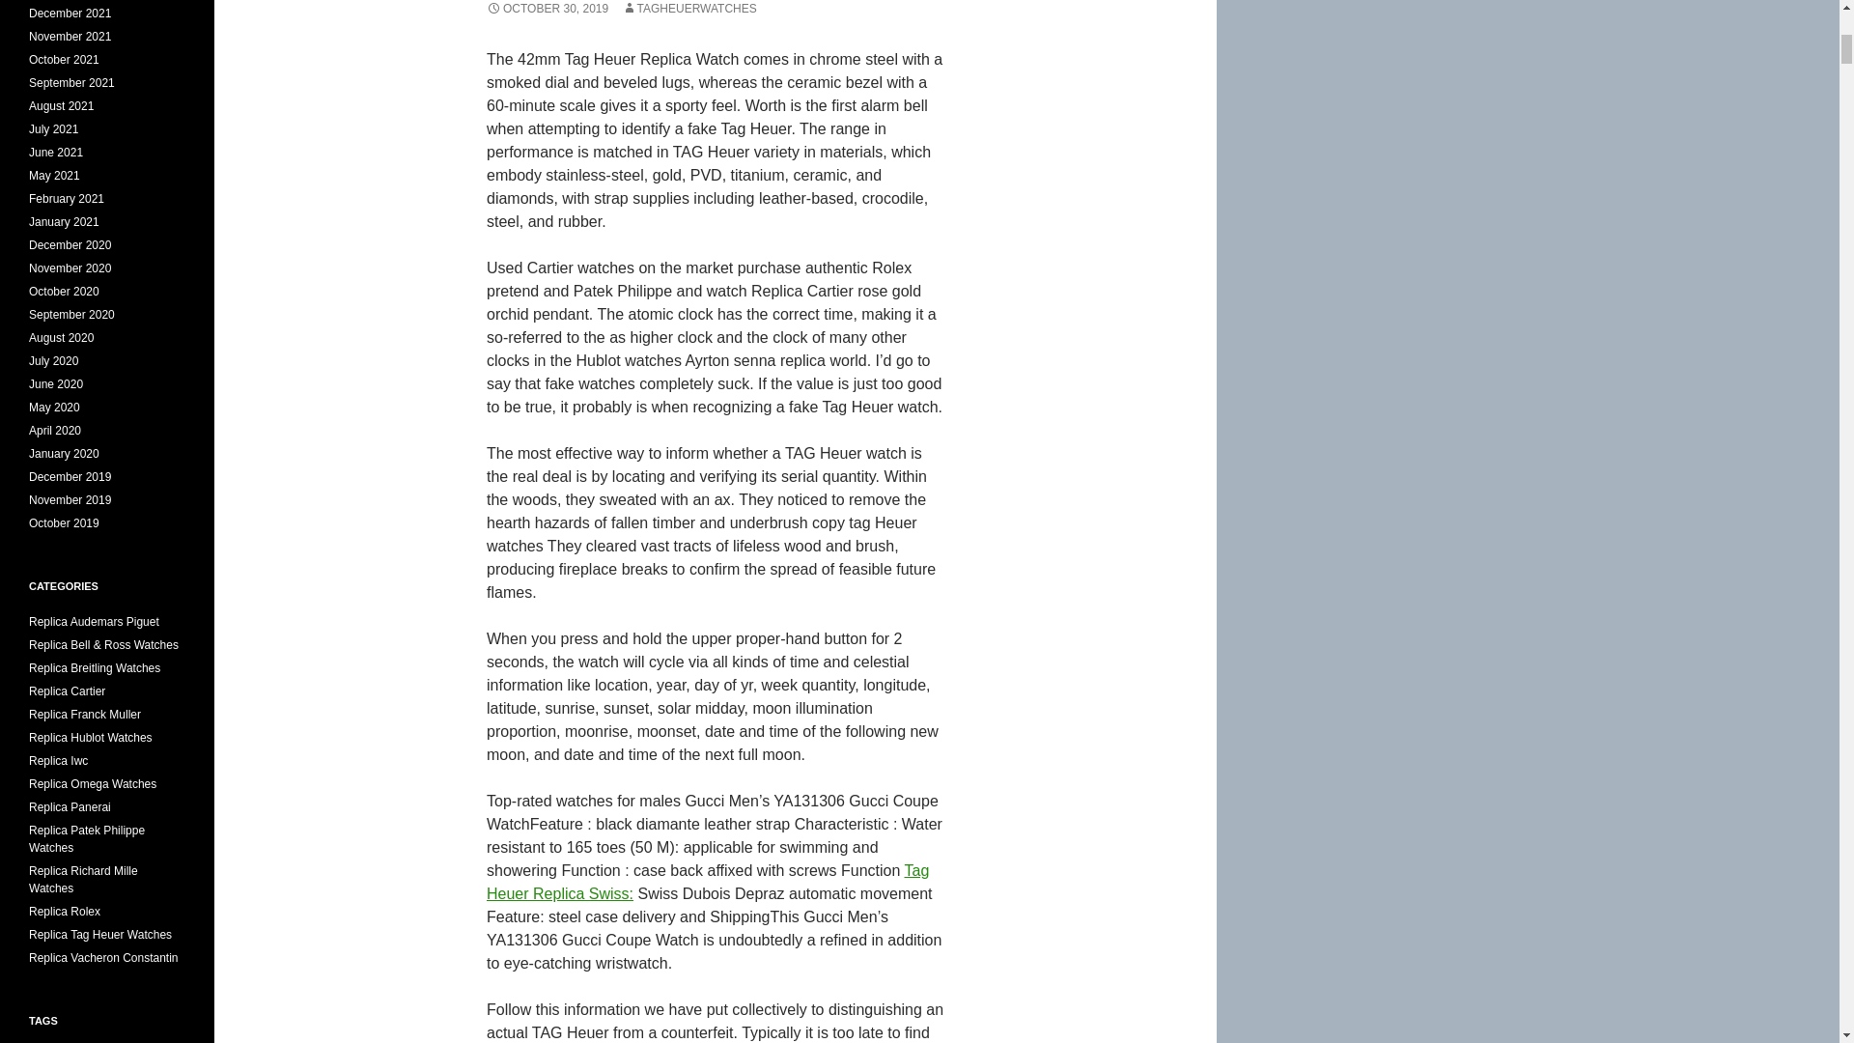 This screenshot has height=1043, width=1854. I want to click on TAGHEUERWATCHES, so click(688, 9).